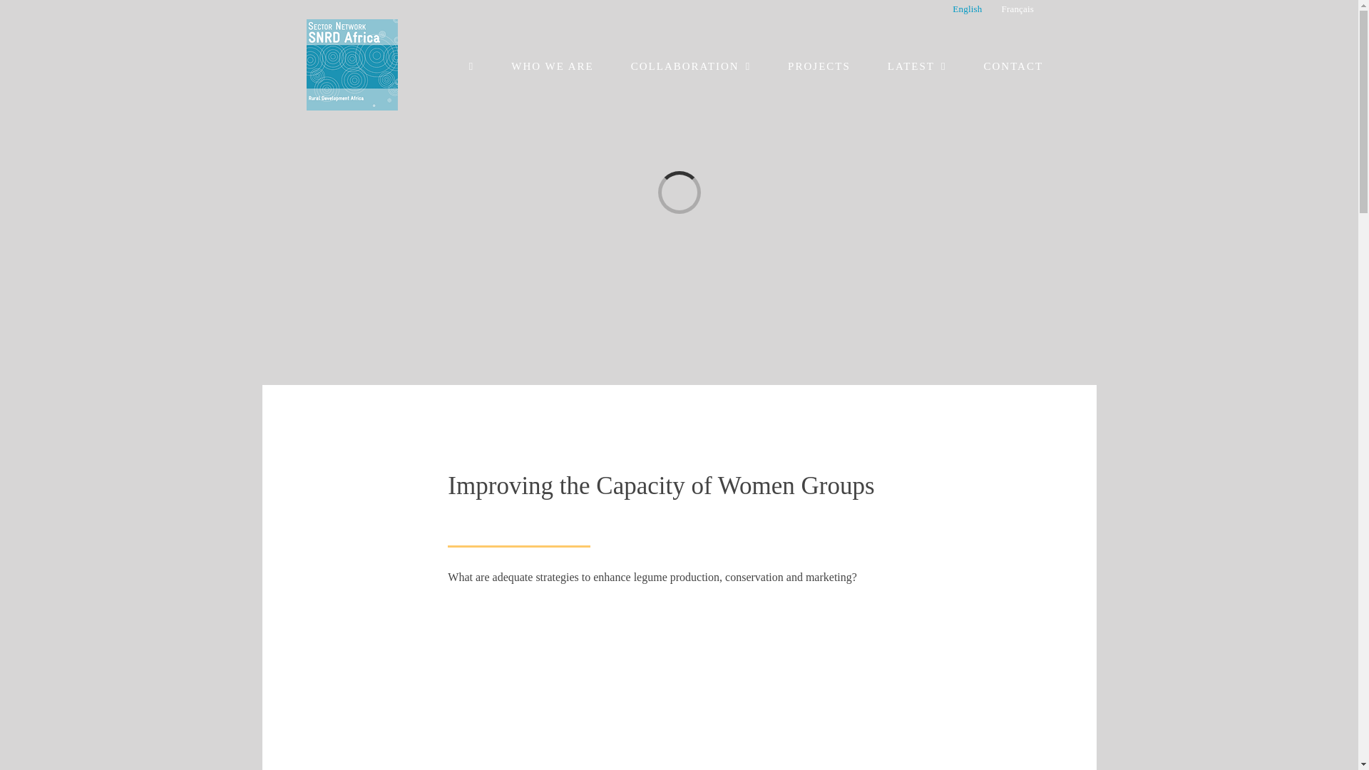 The height and width of the screenshot is (770, 1369). Describe the element at coordinates (1012, 66) in the screenshot. I see `CONTACT` at that location.